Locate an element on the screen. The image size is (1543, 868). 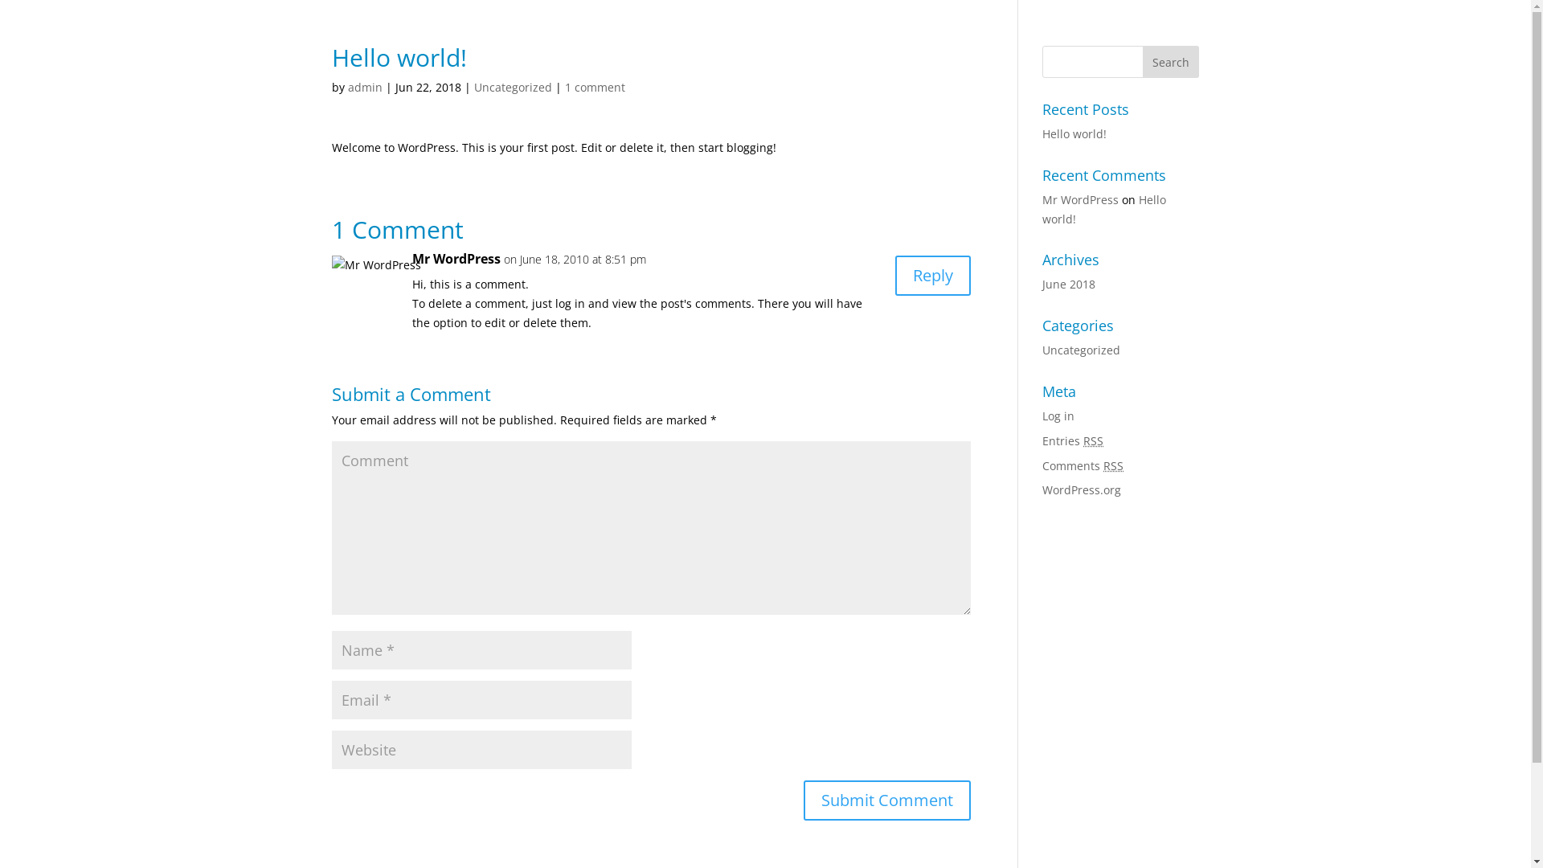
Submit Comment is located at coordinates (887, 800).